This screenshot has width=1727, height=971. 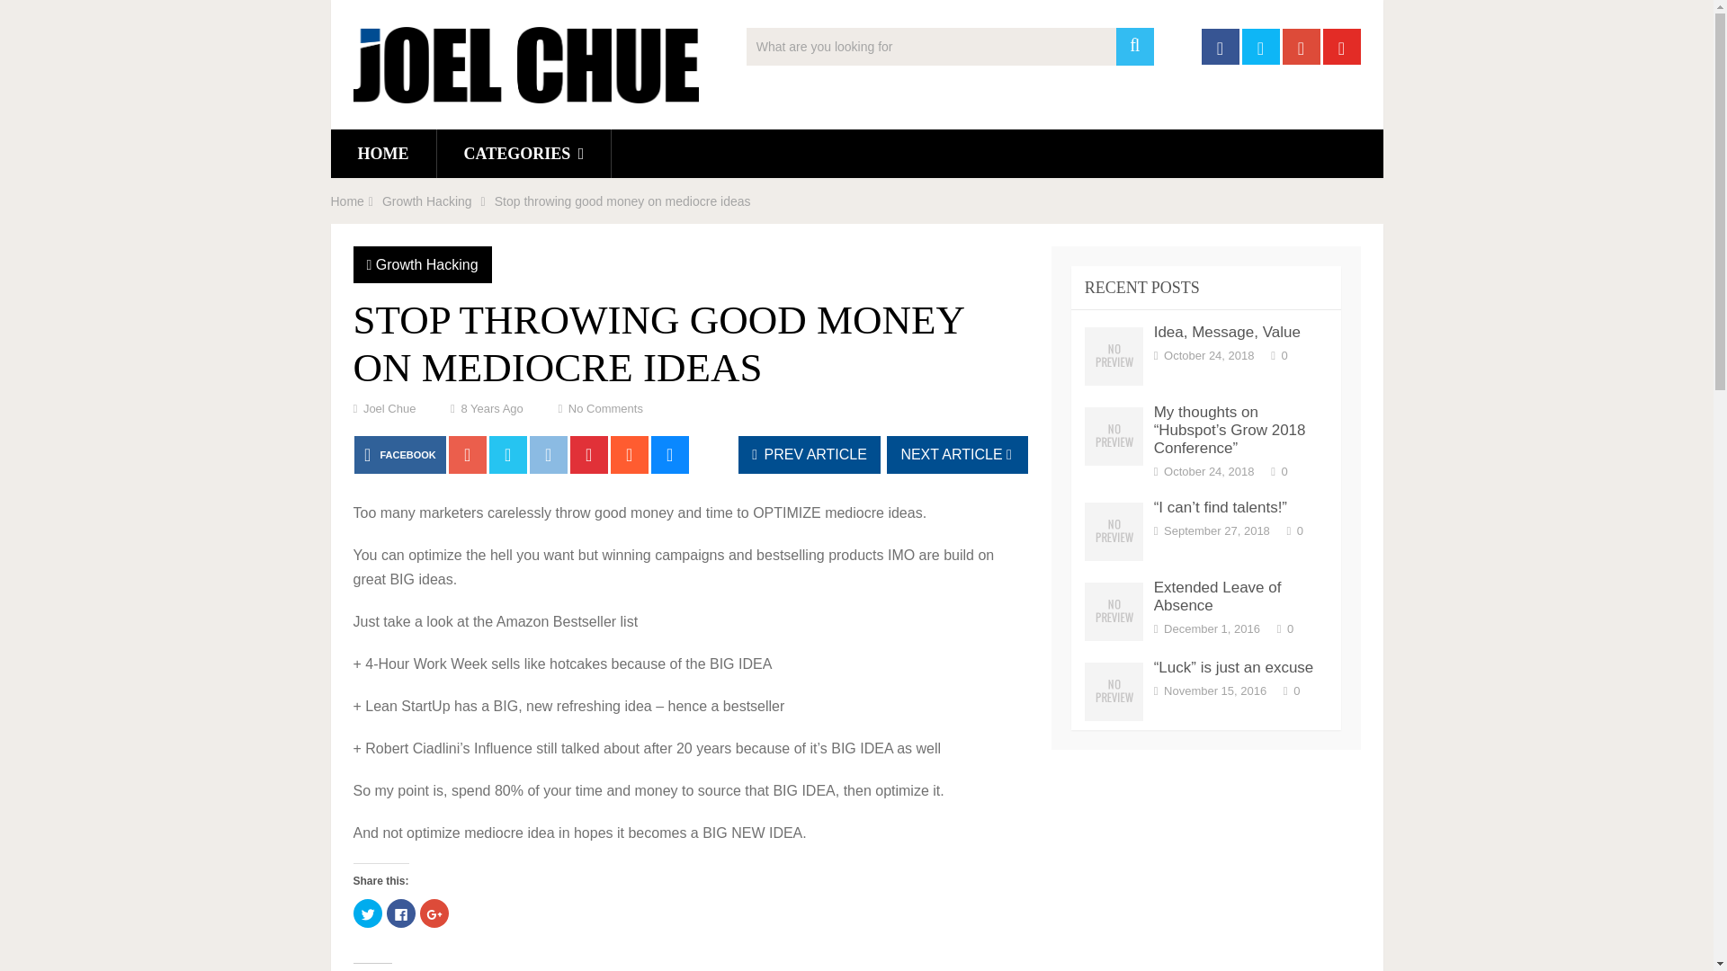 I want to click on NEXT ARTICLE, so click(x=957, y=455).